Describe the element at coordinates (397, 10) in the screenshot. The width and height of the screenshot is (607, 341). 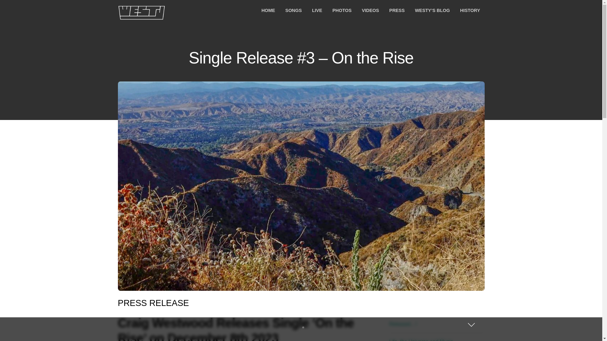
I see `PRESS` at that location.